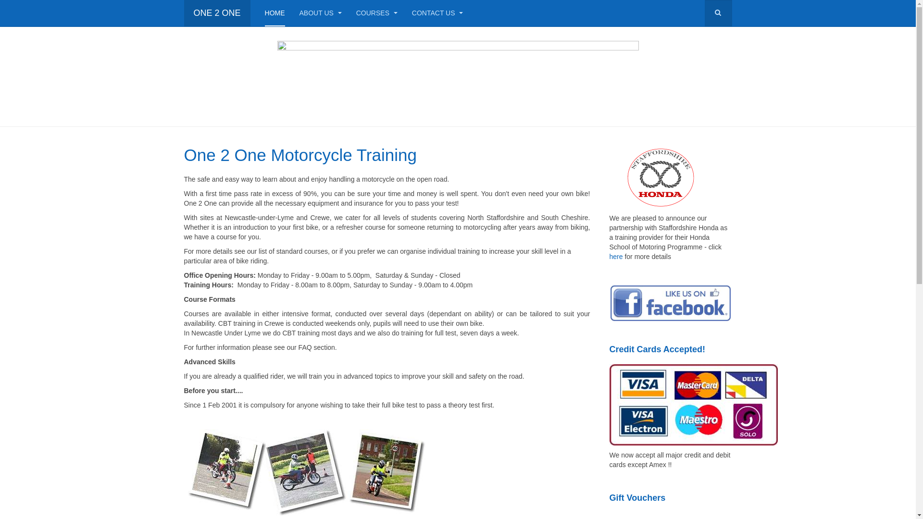  Describe the element at coordinates (671, 177) in the screenshot. I see `Staffordshire Honda ` at that location.